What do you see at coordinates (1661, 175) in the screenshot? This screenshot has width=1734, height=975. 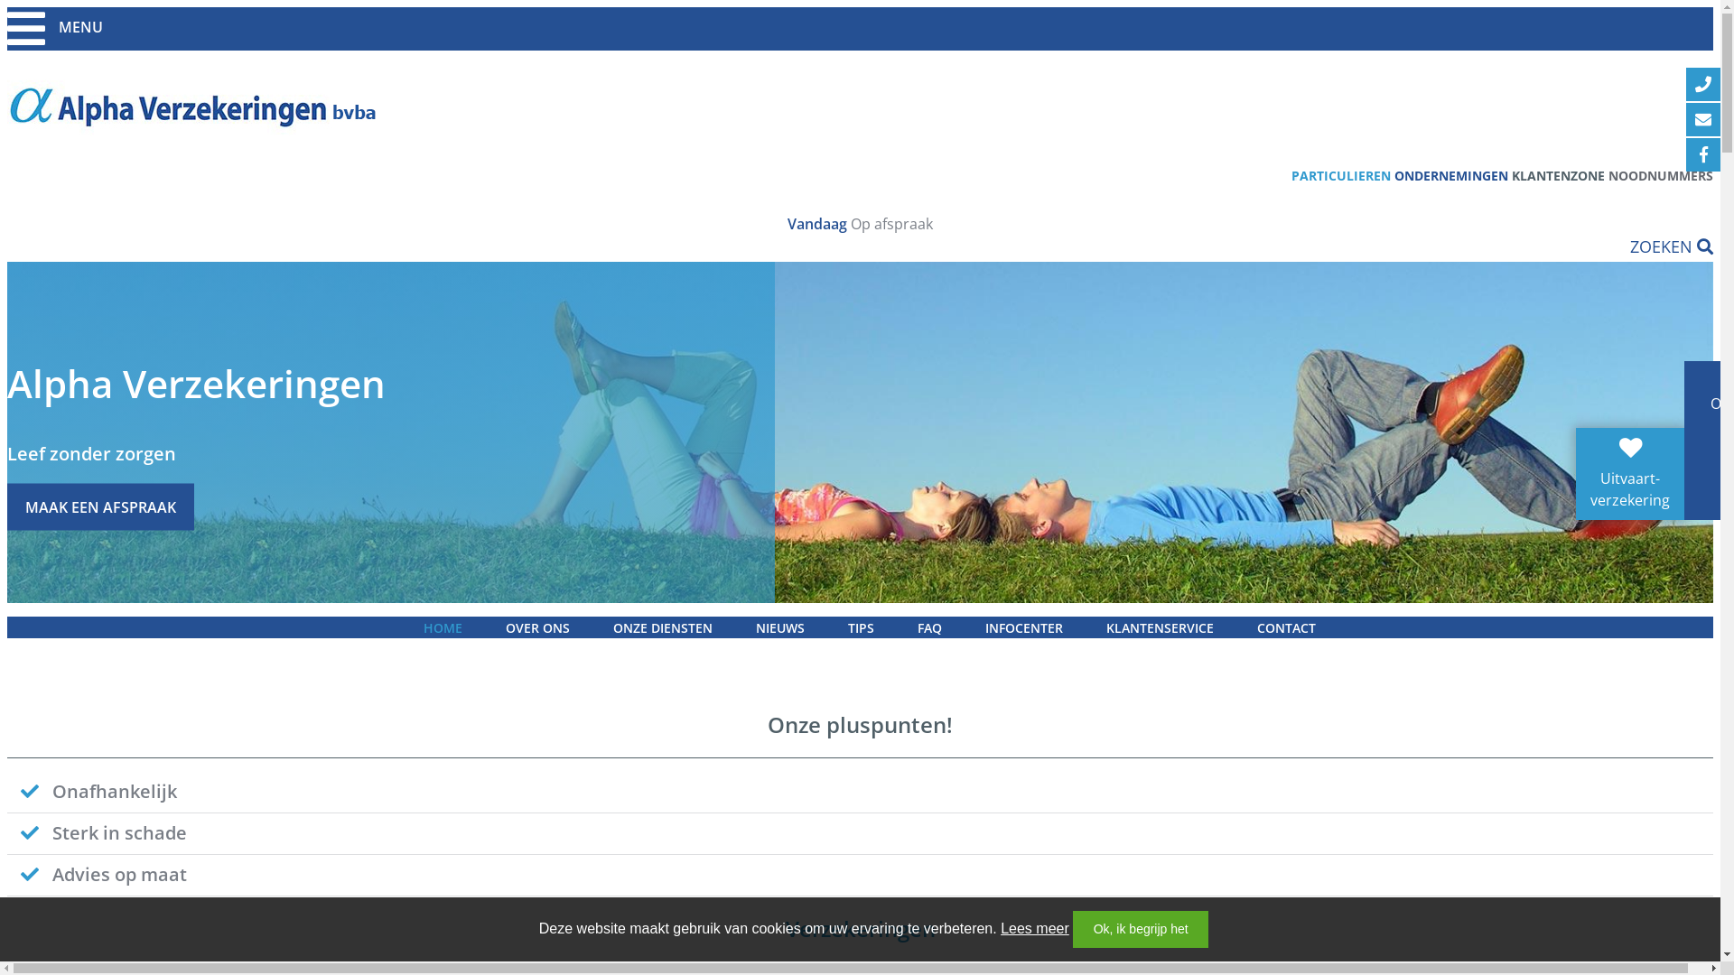 I see `NOODNUMMERS` at bounding box center [1661, 175].